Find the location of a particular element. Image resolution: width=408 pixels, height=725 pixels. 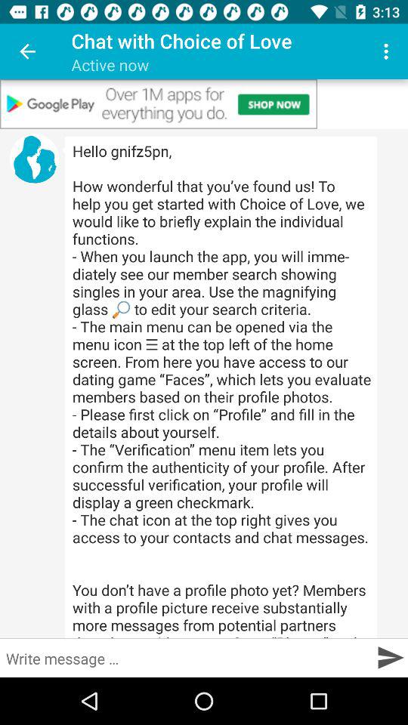

go to message send box is located at coordinates (390, 657).